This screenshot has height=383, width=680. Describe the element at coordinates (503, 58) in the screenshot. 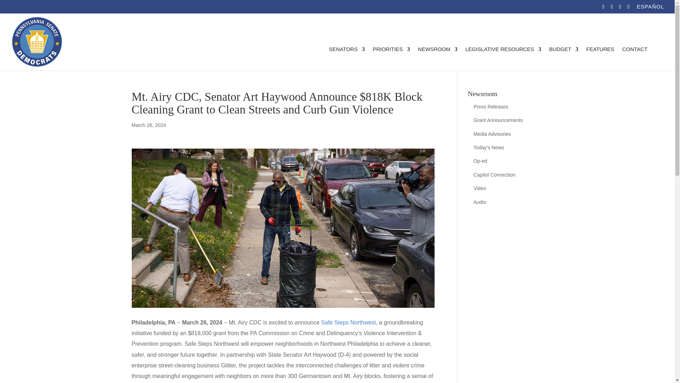

I see `LEGISLATIVE RESOURCES` at that location.